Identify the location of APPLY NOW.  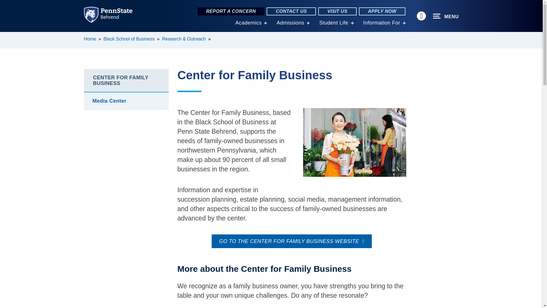
(382, 11).